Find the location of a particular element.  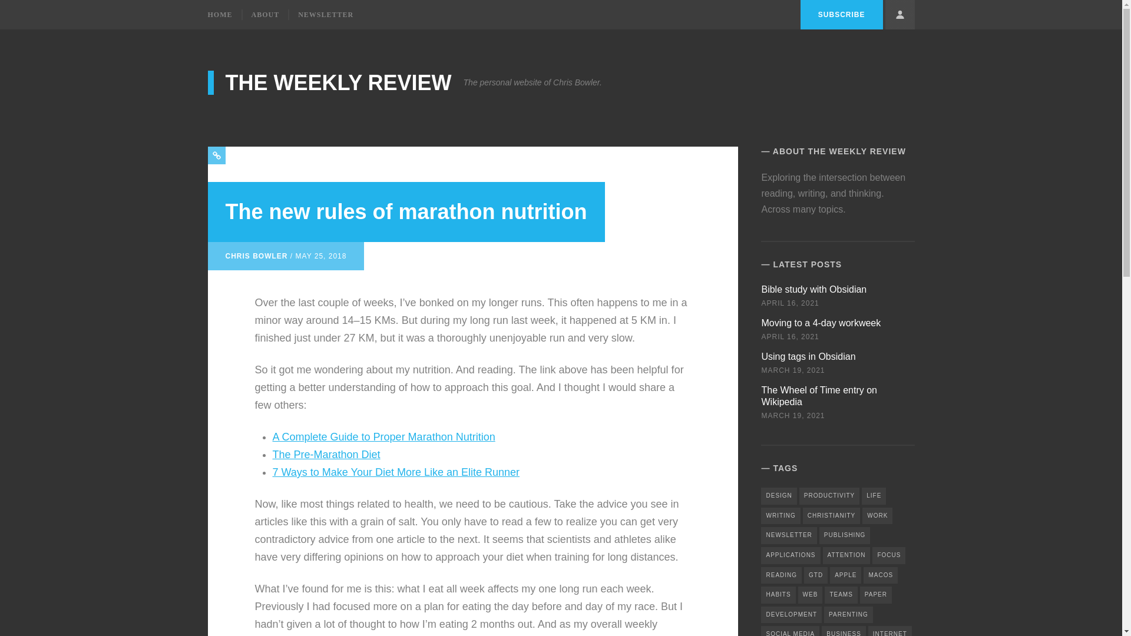

ABOUT is located at coordinates (845, 536).